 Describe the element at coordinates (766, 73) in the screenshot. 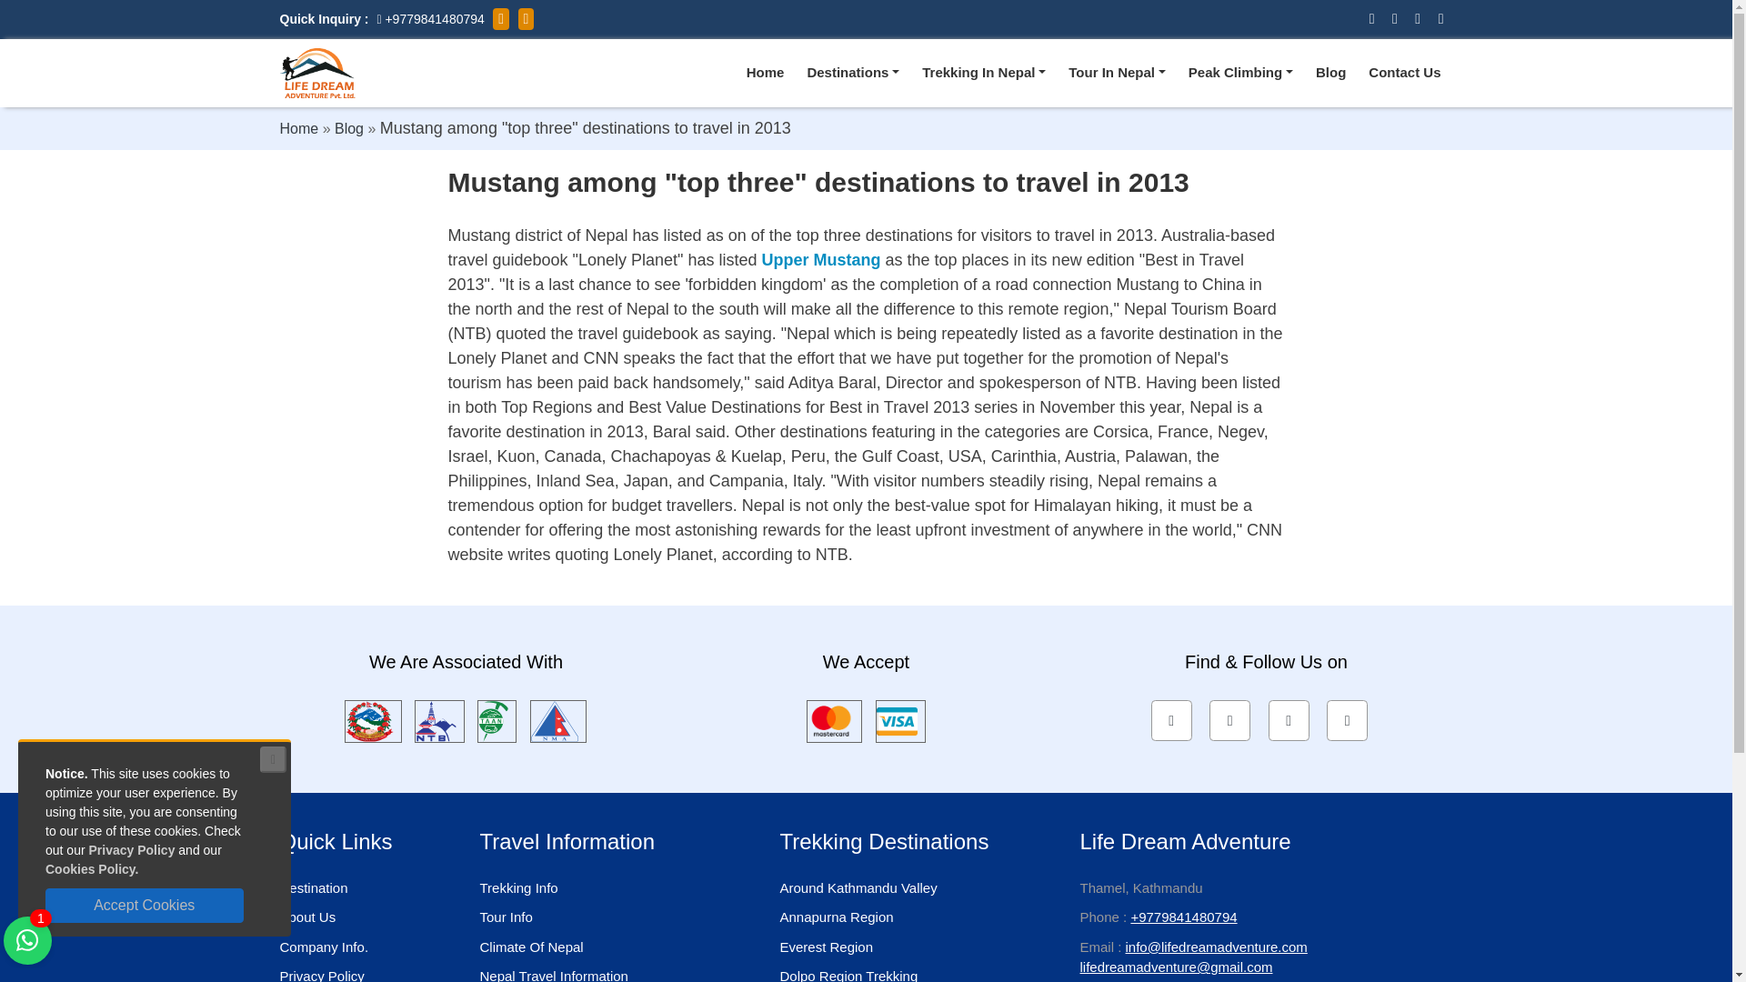

I see `Home` at that location.